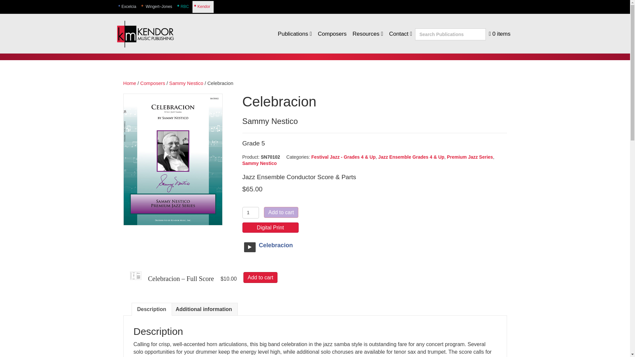 The image size is (635, 357). What do you see at coordinates (499, 34) in the screenshot?
I see `Start shopping` at bounding box center [499, 34].